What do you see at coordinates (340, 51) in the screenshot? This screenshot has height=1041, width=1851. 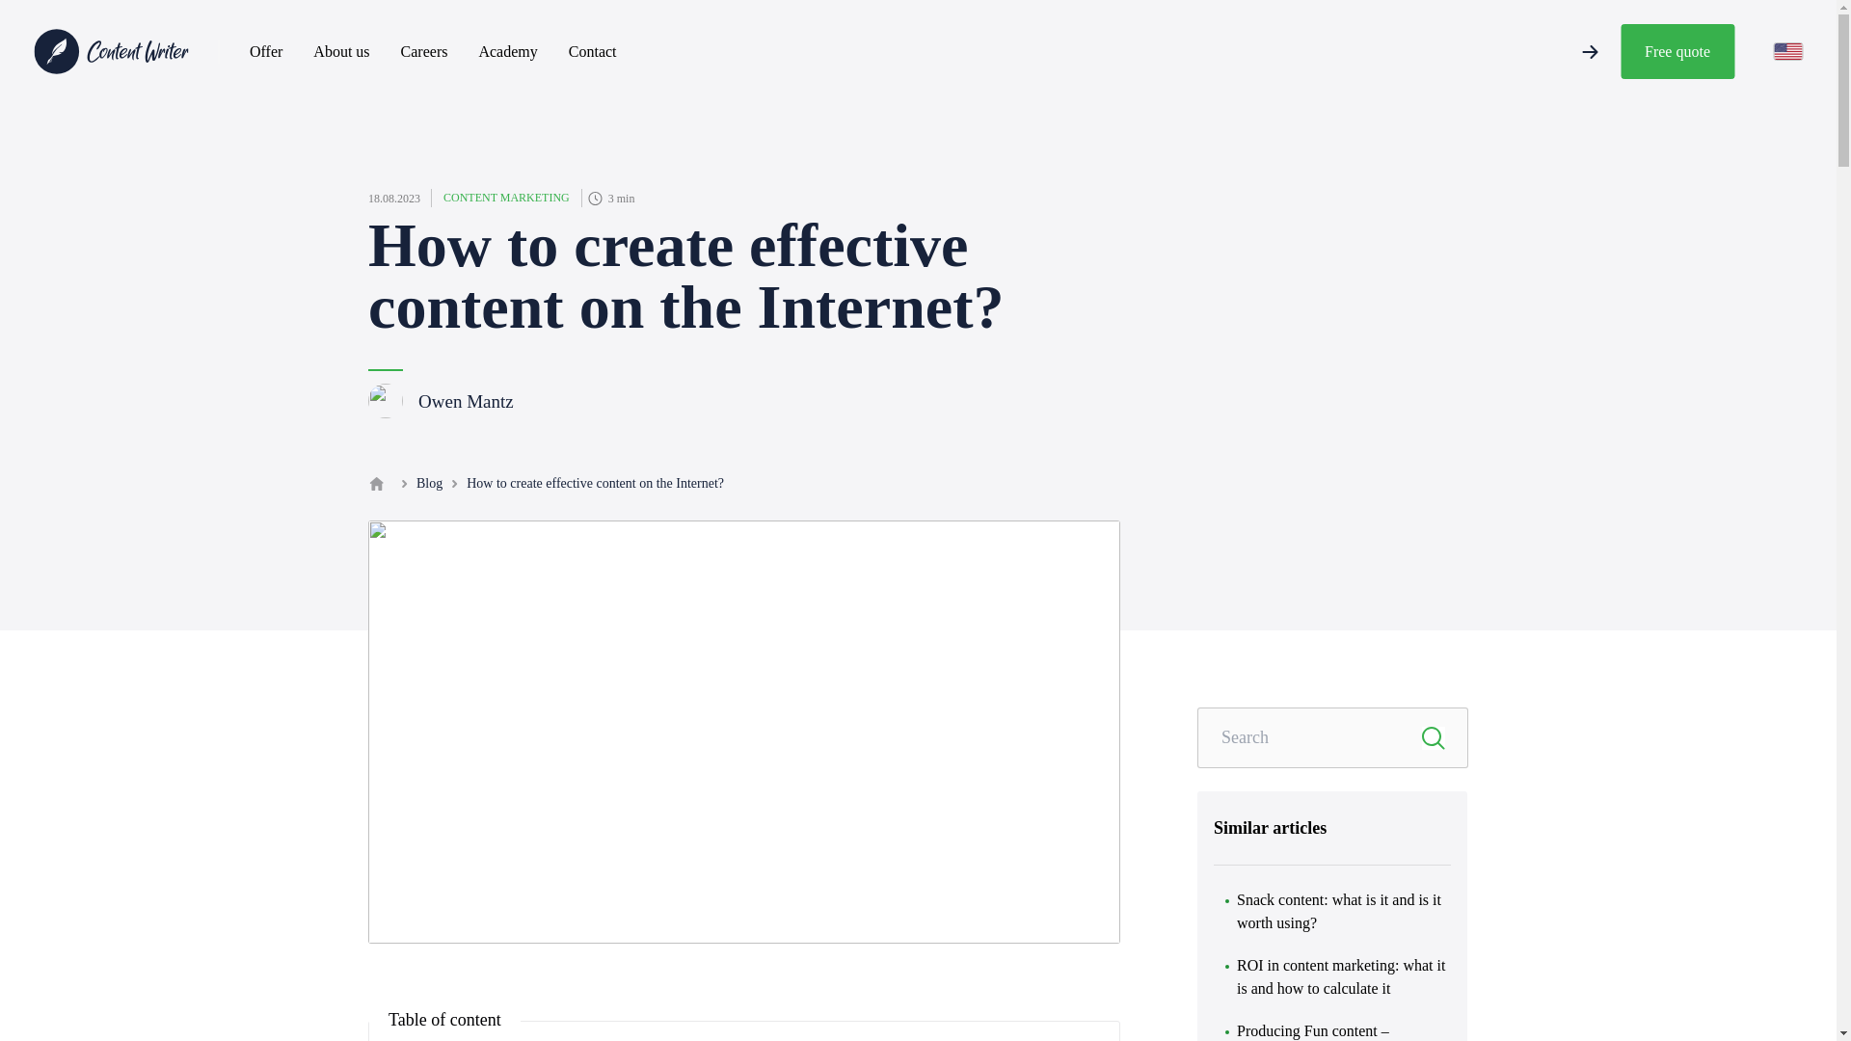 I see `About us` at bounding box center [340, 51].